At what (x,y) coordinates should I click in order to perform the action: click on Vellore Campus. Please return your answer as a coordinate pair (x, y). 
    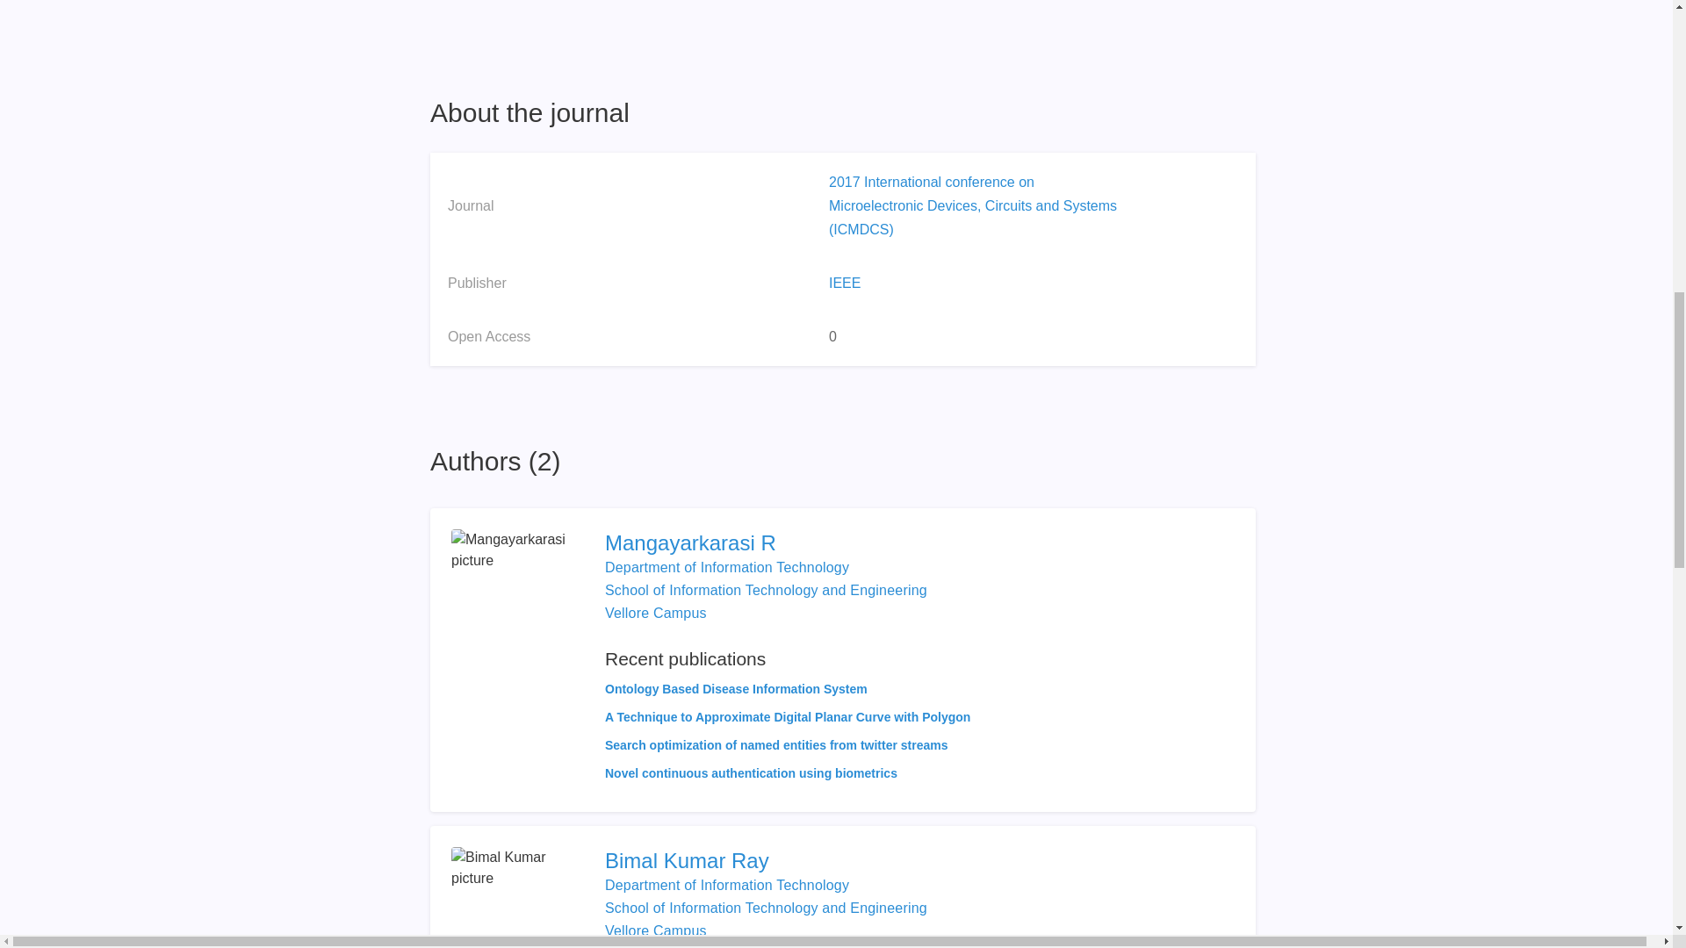
    Looking at the image, I should click on (655, 930).